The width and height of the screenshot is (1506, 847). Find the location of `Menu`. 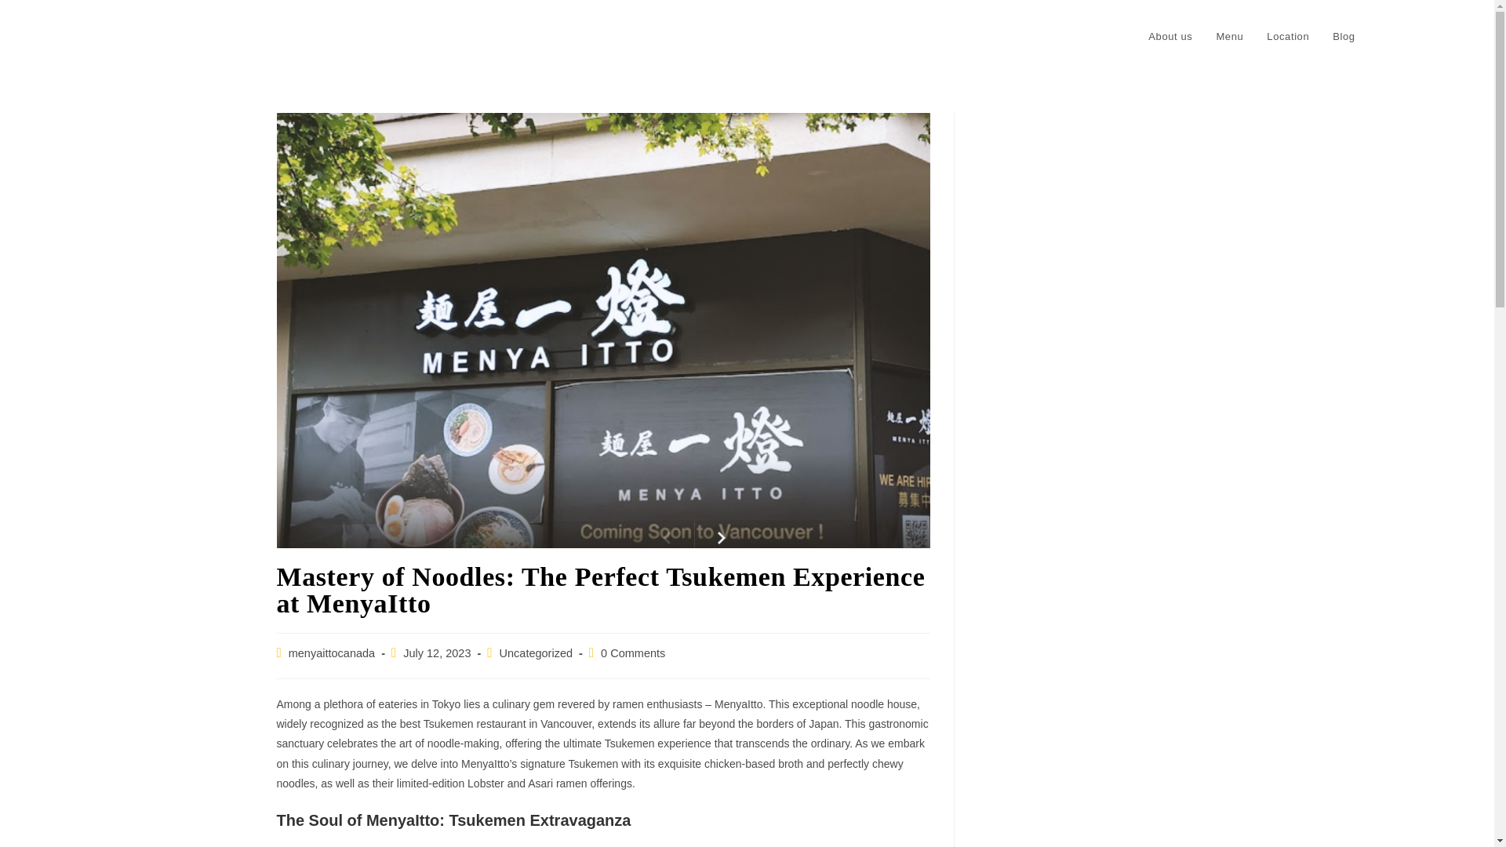

Menu is located at coordinates (1228, 36).